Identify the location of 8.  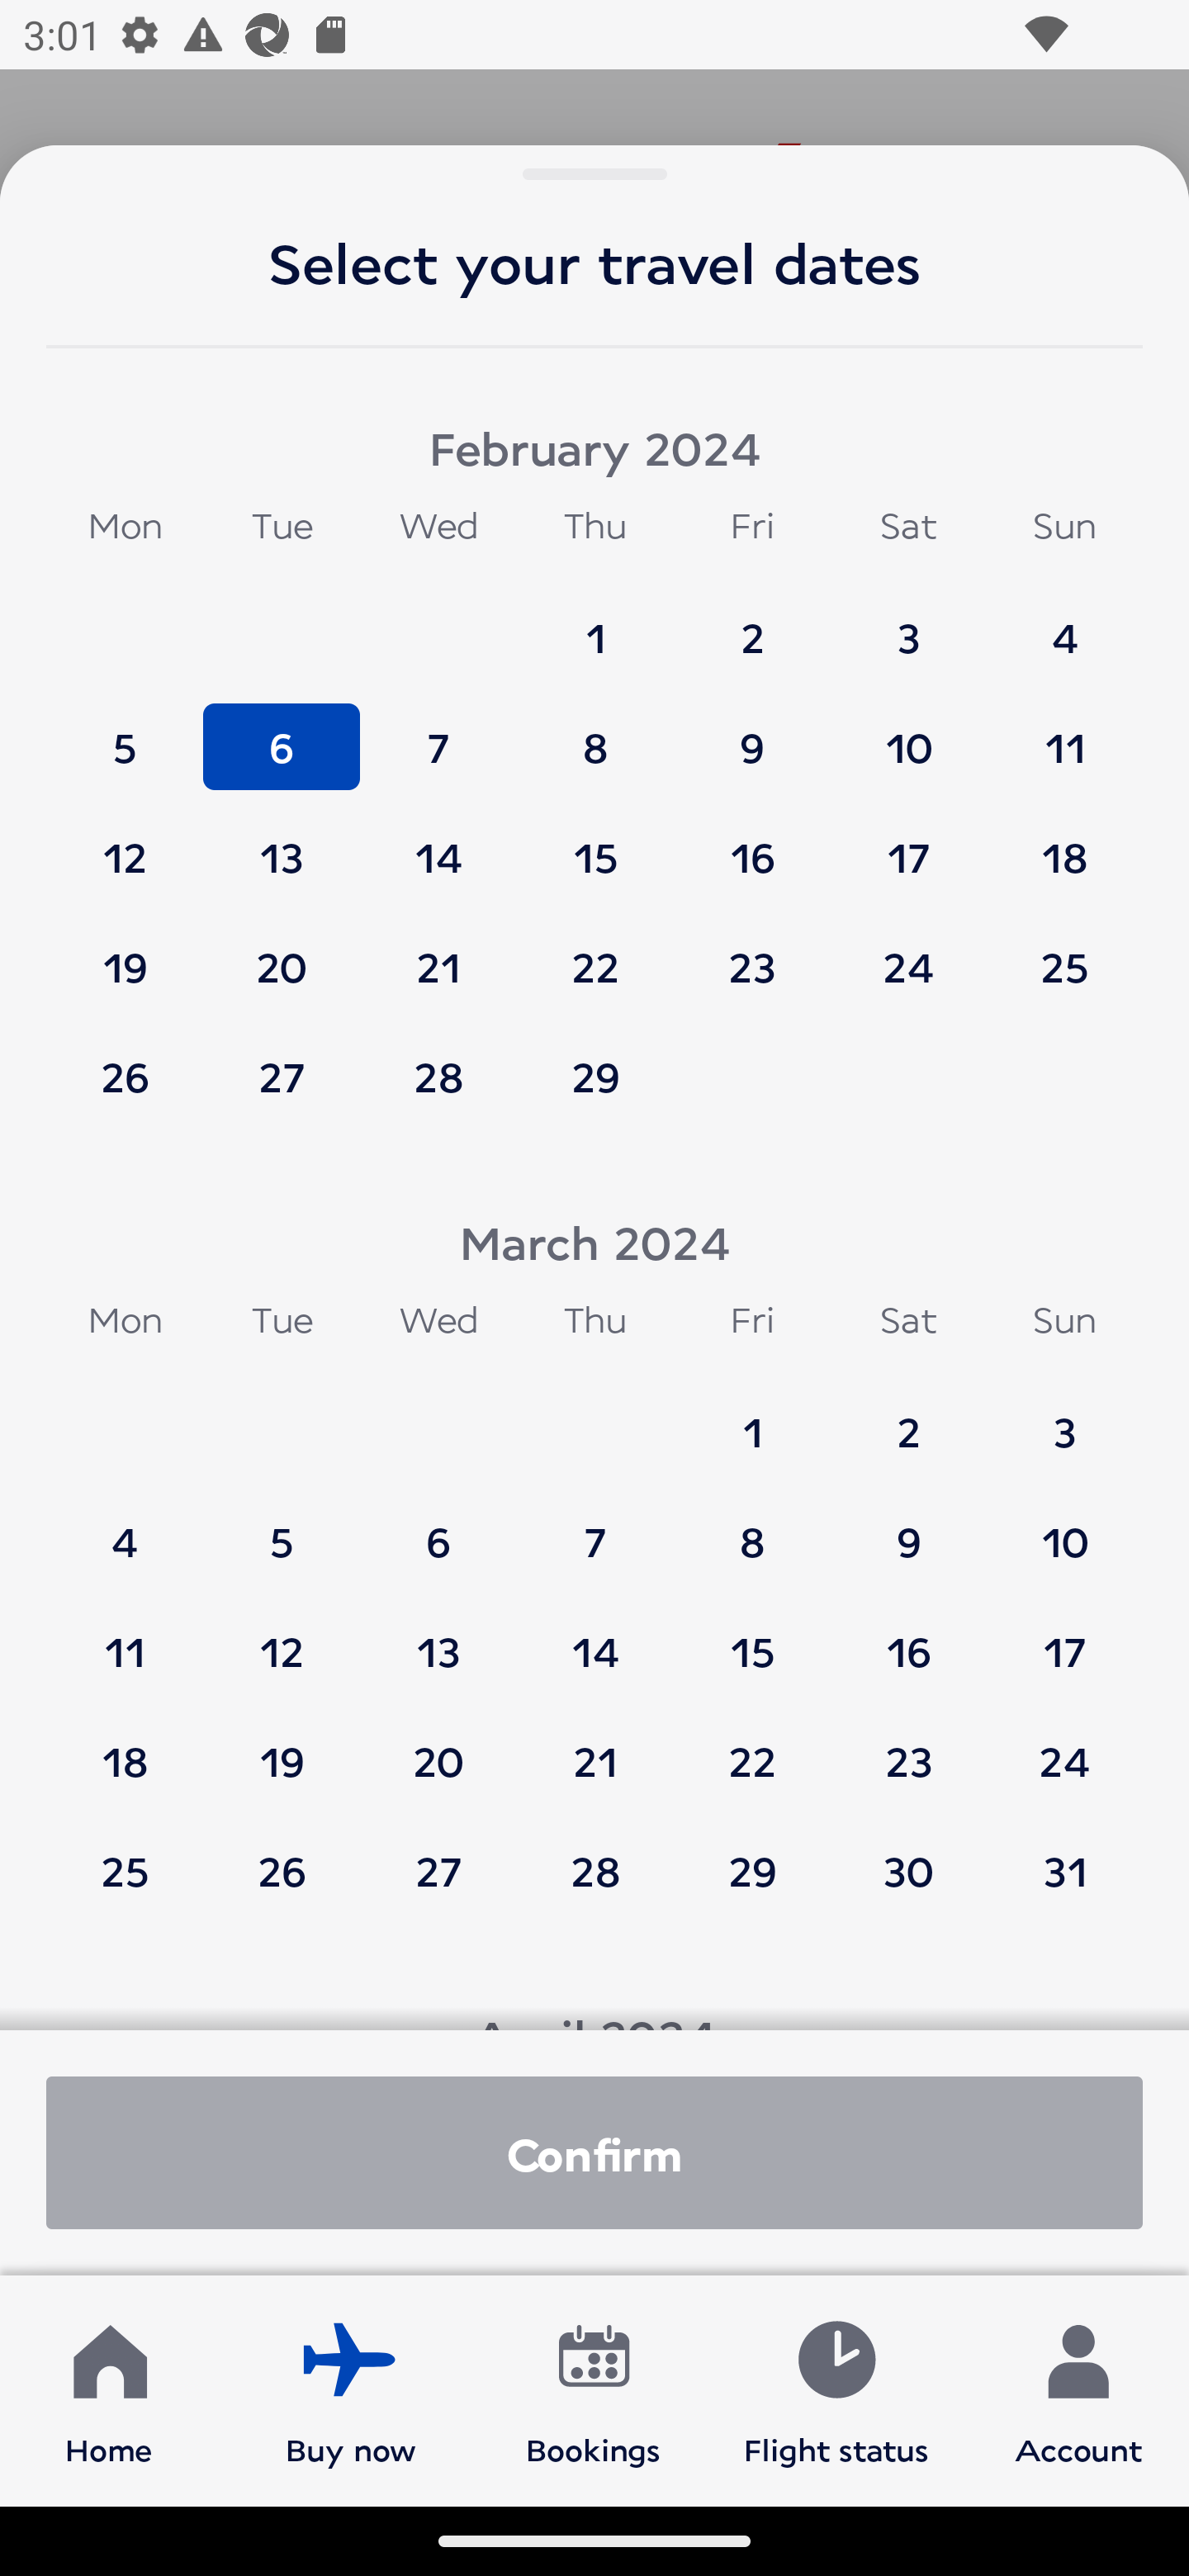
(752, 1526).